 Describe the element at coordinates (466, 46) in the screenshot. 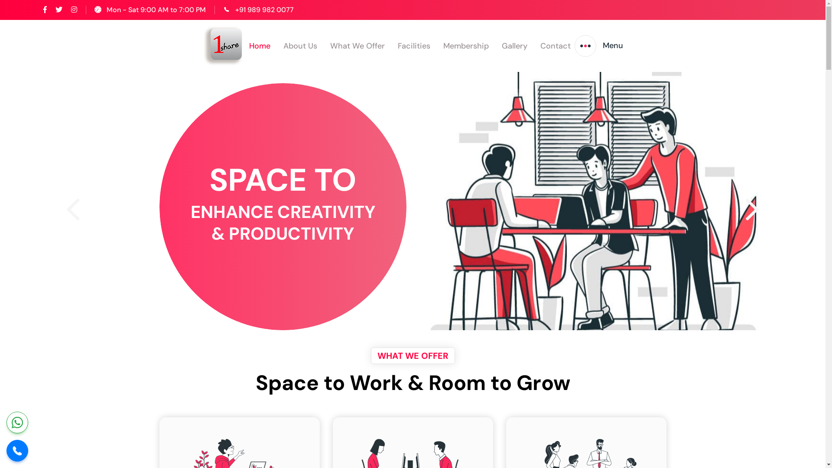

I see `Membership` at that location.